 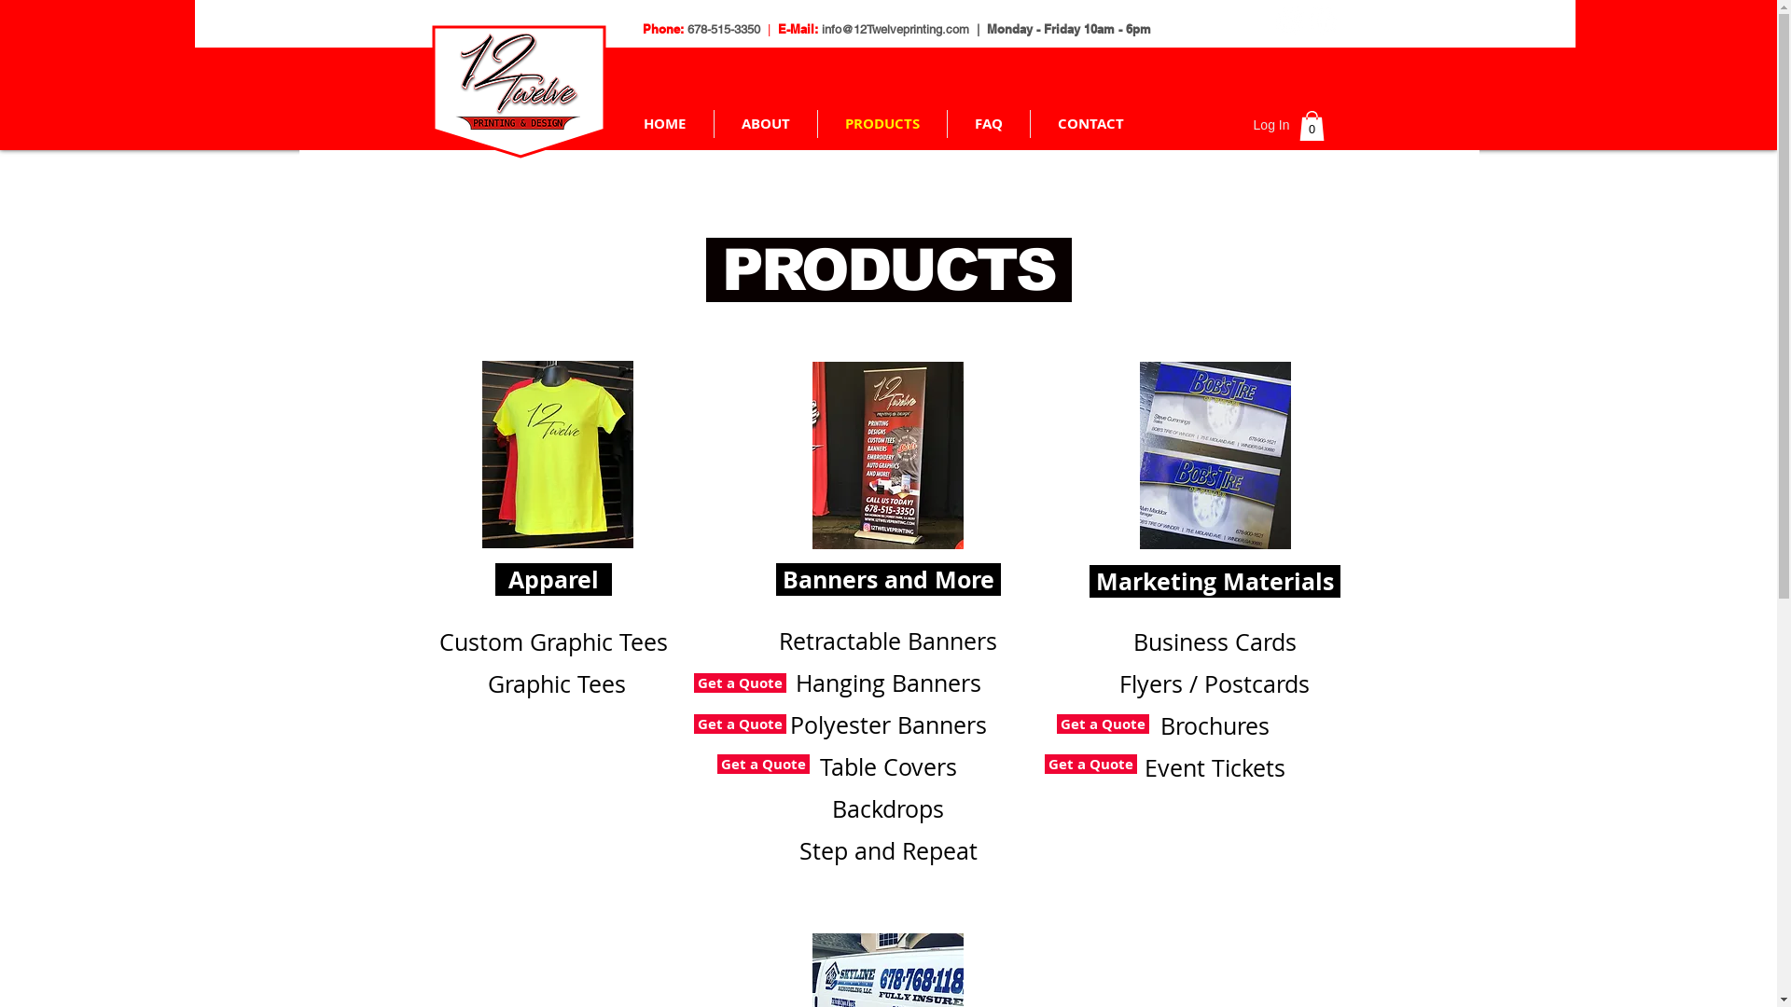 What do you see at coordinates (888, 809) in the screenshot?
I see `Backdrops` at bounding box center [888, 809].